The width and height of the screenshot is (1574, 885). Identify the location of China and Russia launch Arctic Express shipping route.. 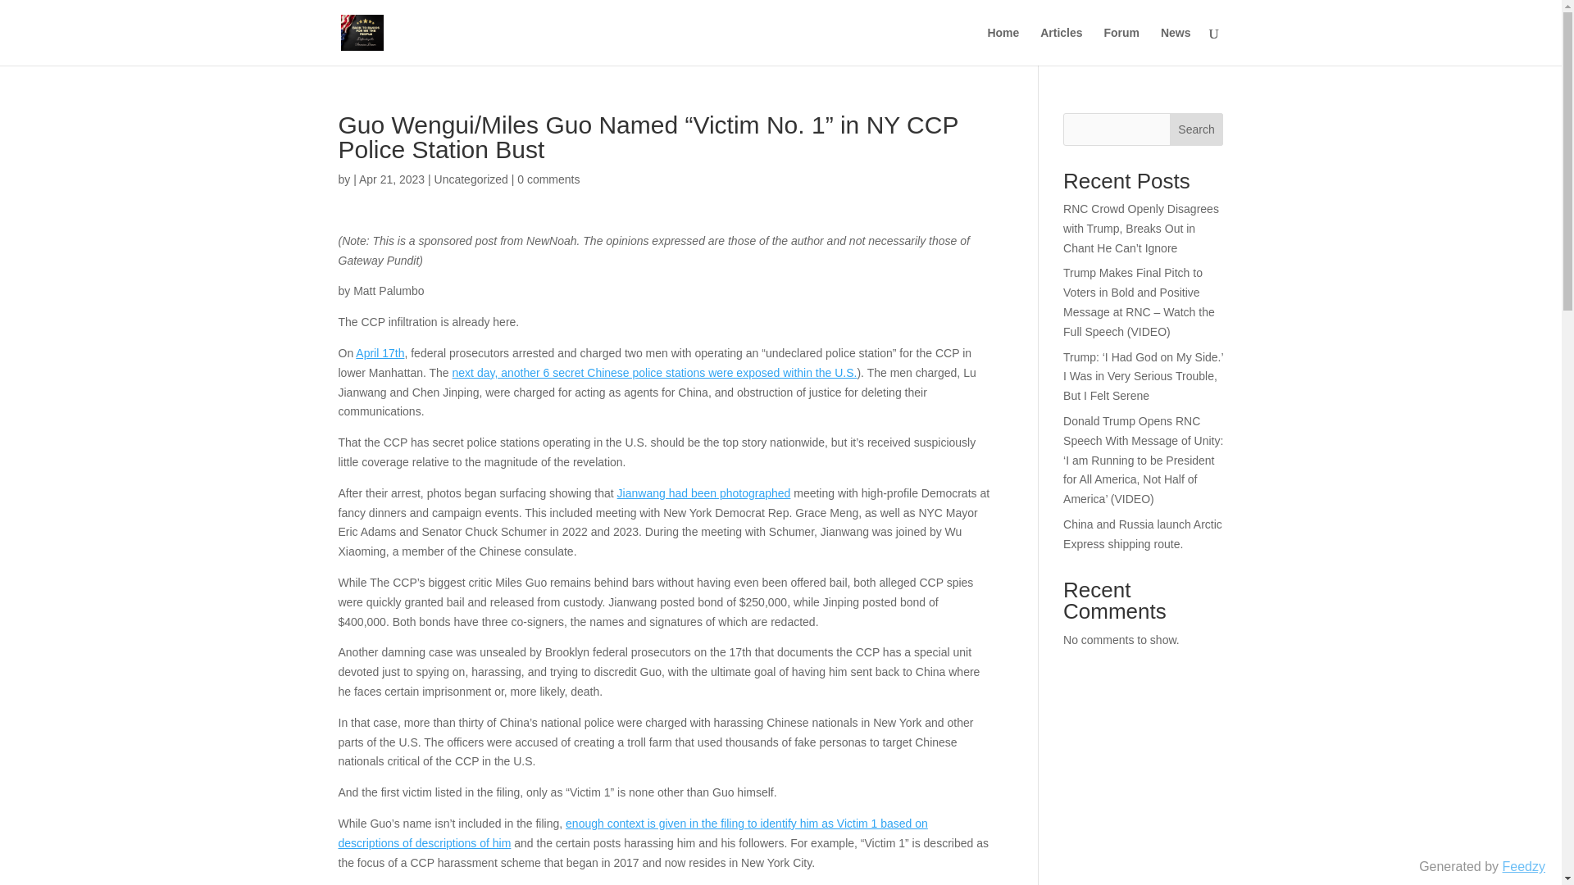
(1143, 533).